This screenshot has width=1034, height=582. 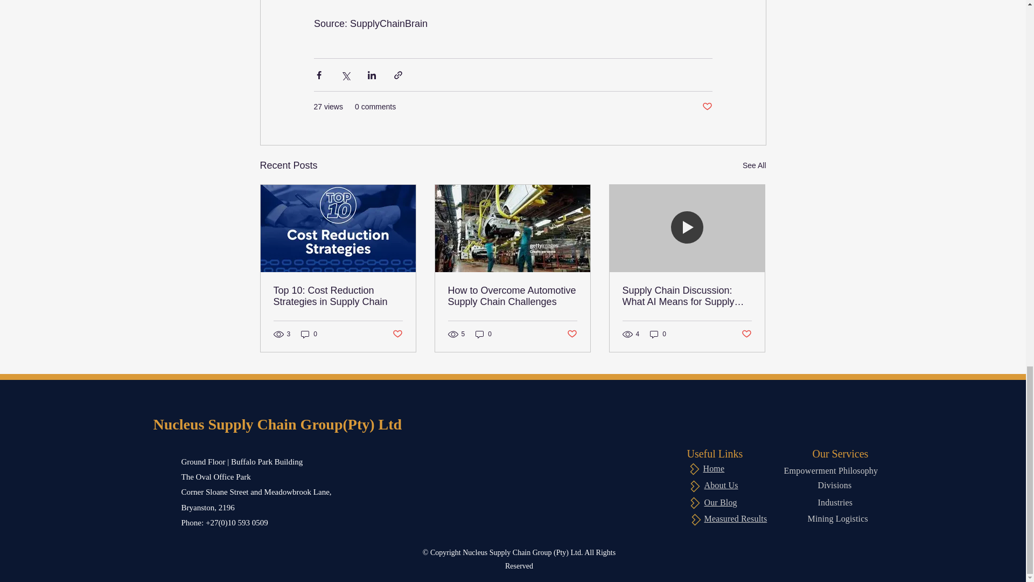 I want to click on 0, so click(x=309, y=334).